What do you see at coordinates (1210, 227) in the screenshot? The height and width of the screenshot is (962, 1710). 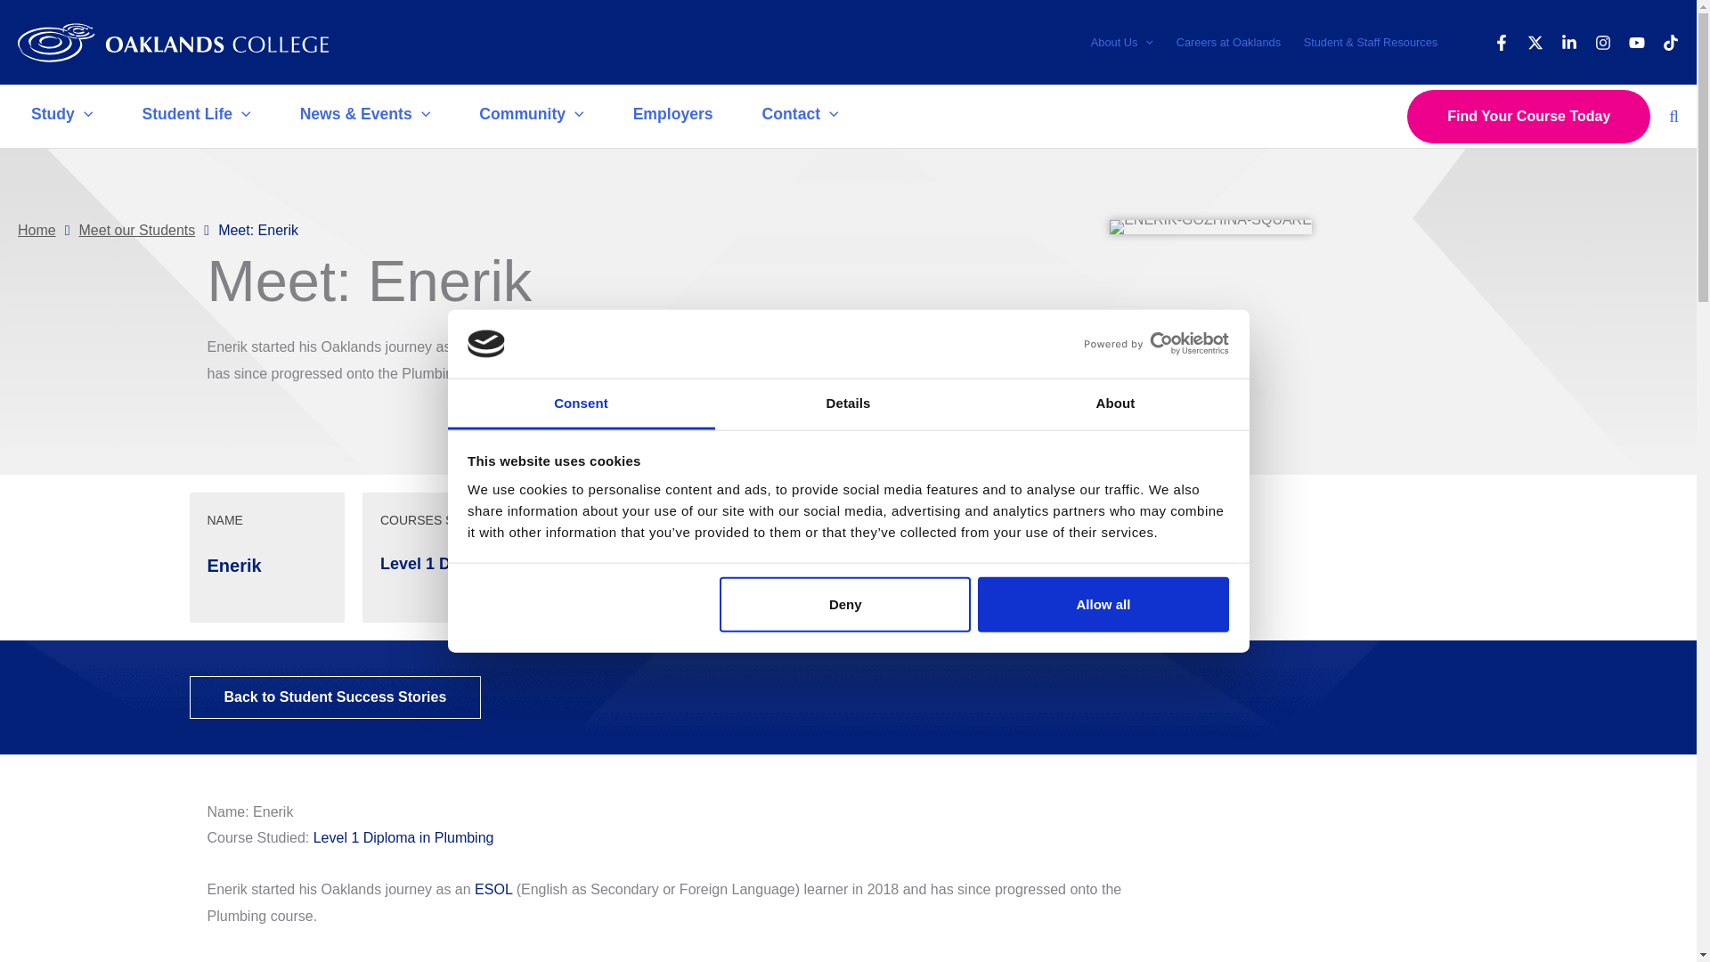 I see `ENERIK-GOZHINA-SQUARE` at bounding box center [1210, 227].